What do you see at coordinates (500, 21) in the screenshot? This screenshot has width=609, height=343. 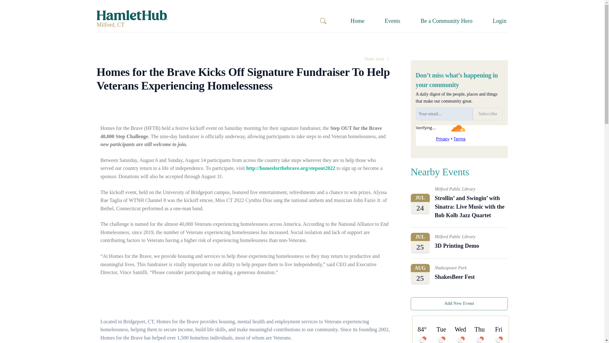 I see `Login` at bounding box center [500, 21].